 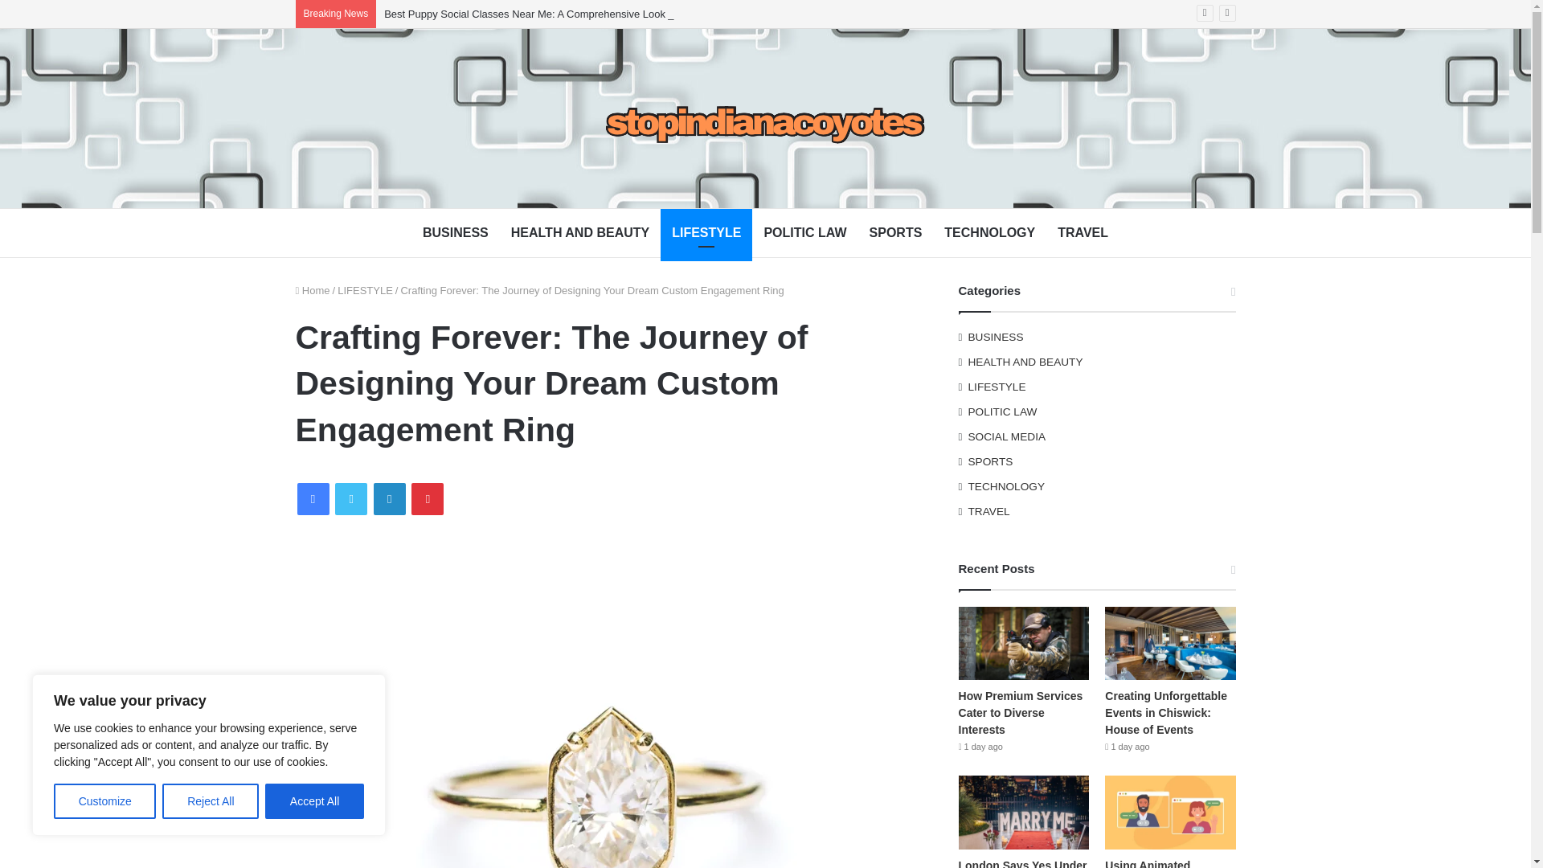 What do you see at coordinates (389, 498) in the screenshot?
I see `LinkedIn` at bounding box center [389, 498].